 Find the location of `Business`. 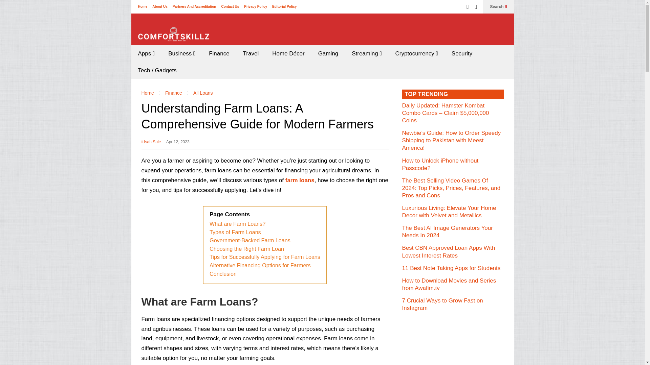

Business is located at coordinates (181, 53).